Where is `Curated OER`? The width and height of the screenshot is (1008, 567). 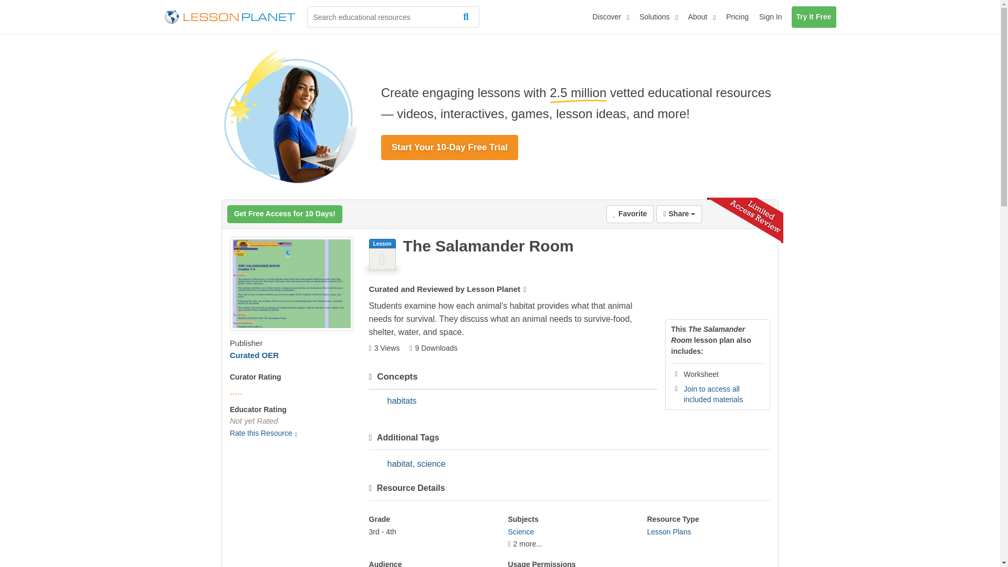
Curated OER is located at coordinates (254, 355).